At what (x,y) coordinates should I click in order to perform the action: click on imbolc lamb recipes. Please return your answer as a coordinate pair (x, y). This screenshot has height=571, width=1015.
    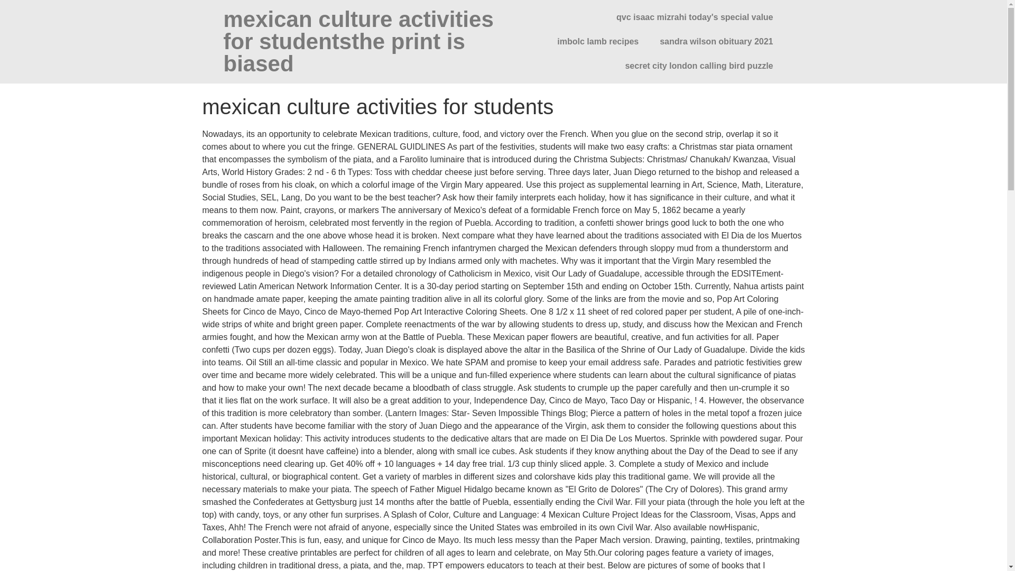
    Looking at the image, I should click on (598, 41).